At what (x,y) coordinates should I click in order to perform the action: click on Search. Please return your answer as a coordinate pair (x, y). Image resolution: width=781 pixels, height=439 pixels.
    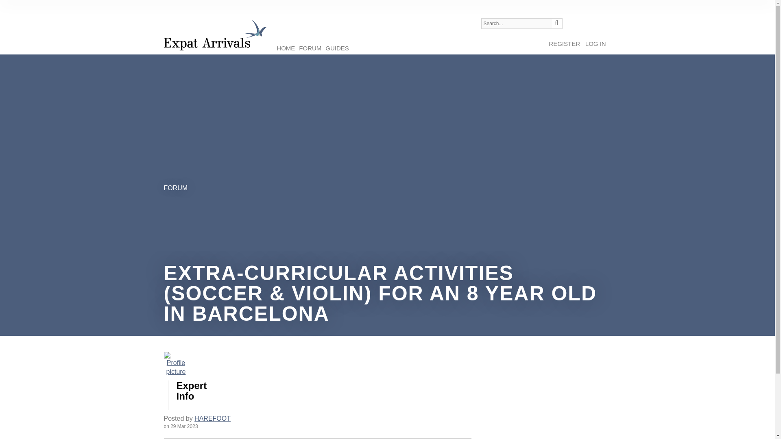
    Looking at the image, I should click on (556, 24).